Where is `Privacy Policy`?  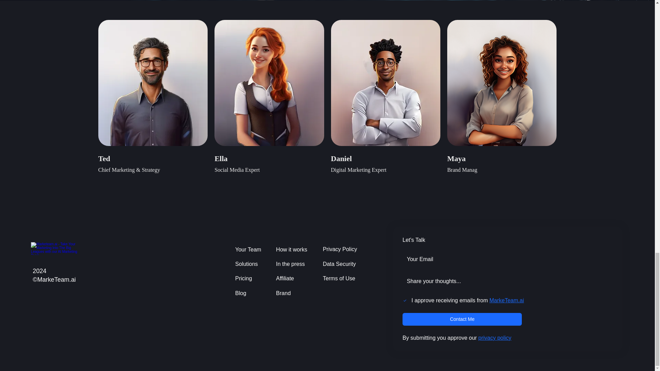
Privacy Policy is located at coordinates (342, 249).